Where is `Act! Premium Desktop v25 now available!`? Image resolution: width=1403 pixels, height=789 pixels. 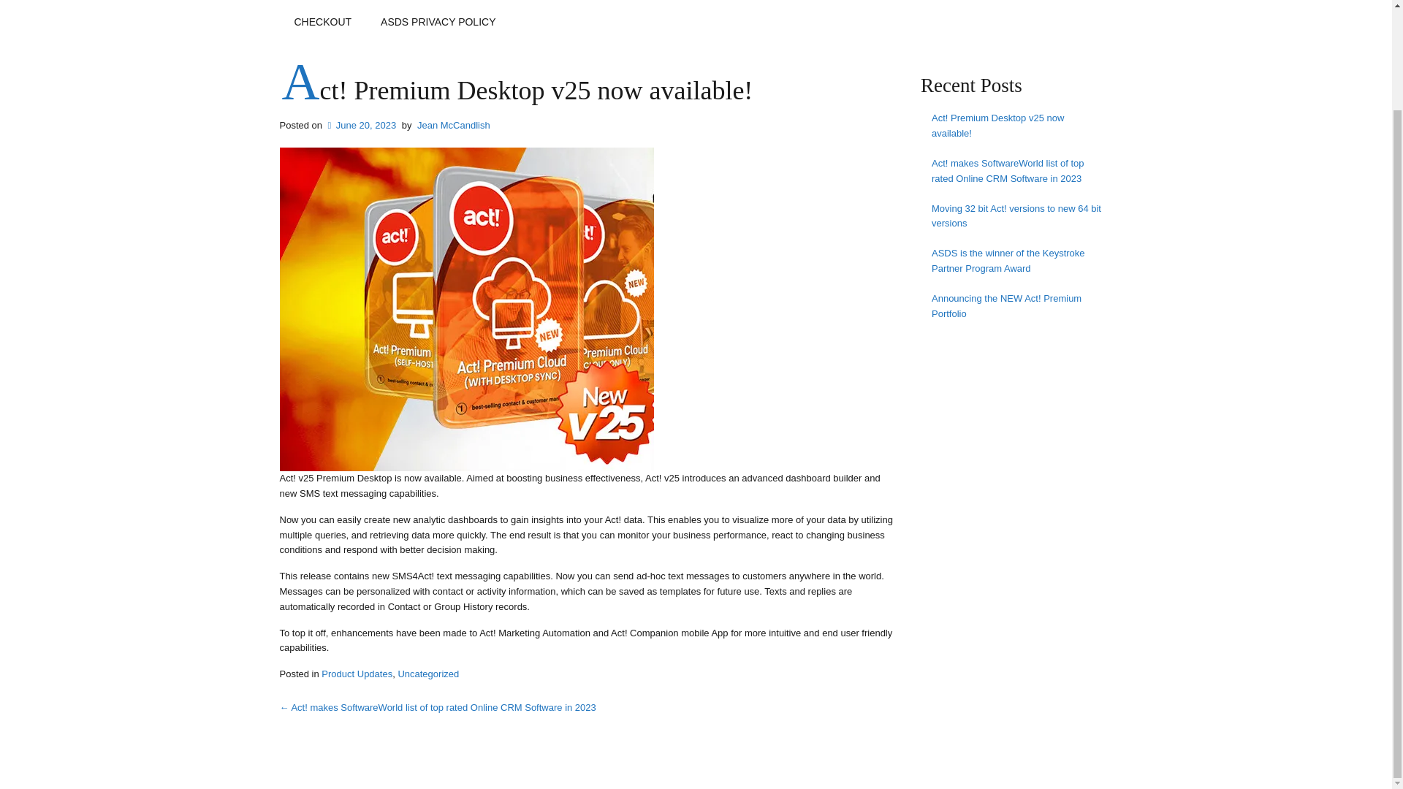 Act! Premium Desktop v25 now available! is located at coordinates (1016, 126).